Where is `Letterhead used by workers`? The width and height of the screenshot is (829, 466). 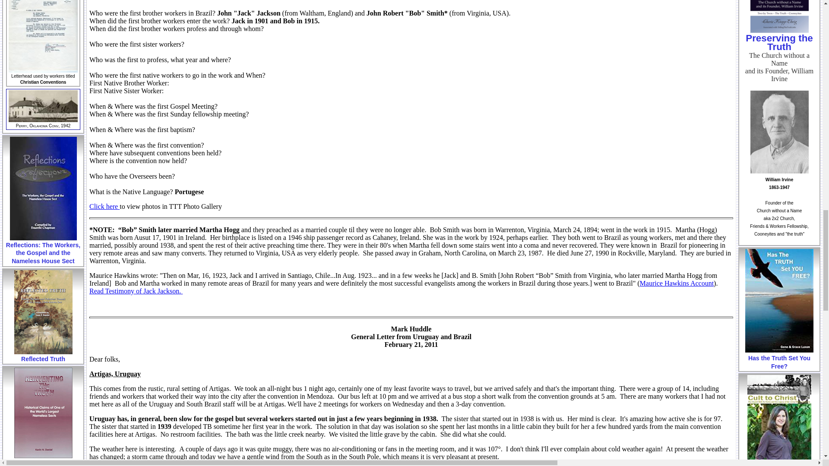 Letterhead used by workers is located at coordinates (43, 36).